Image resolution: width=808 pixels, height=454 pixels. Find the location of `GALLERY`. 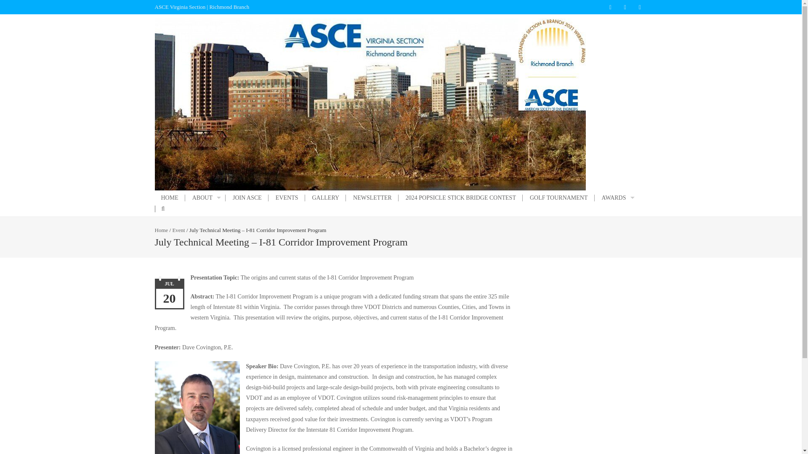

GALLERY is located at coordinates (325, 198).